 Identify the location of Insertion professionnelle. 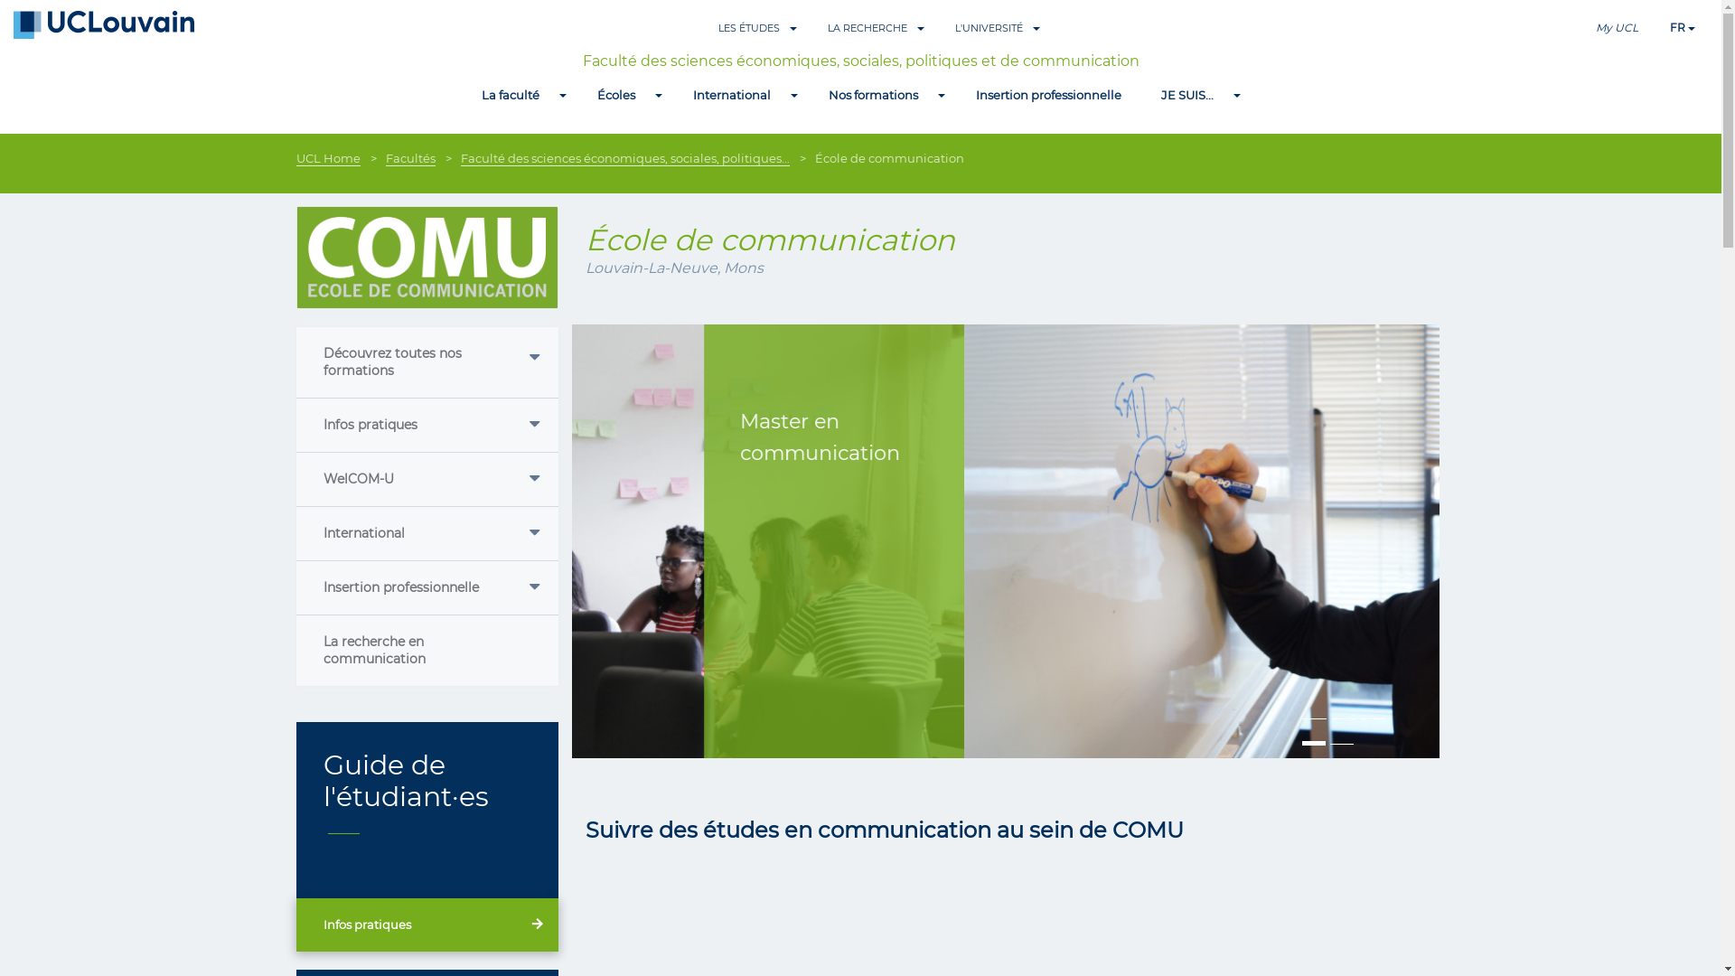
(427, 587).